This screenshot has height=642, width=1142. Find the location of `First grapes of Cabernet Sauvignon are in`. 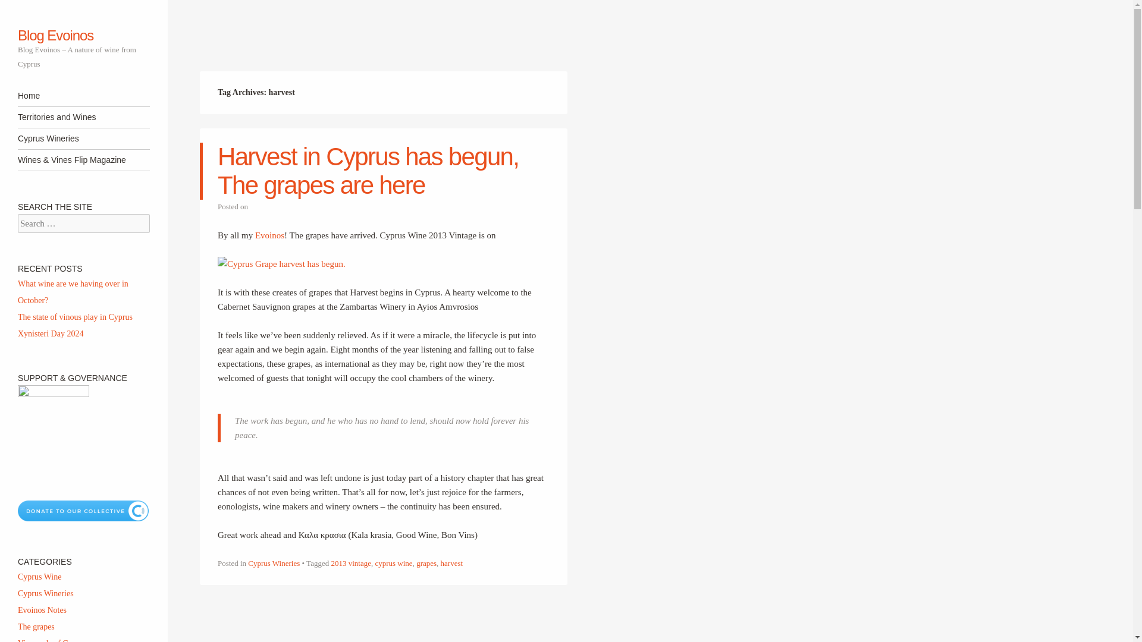

First grapes of Cabernet Sauvignon are in is located at coordinates (282, 264).